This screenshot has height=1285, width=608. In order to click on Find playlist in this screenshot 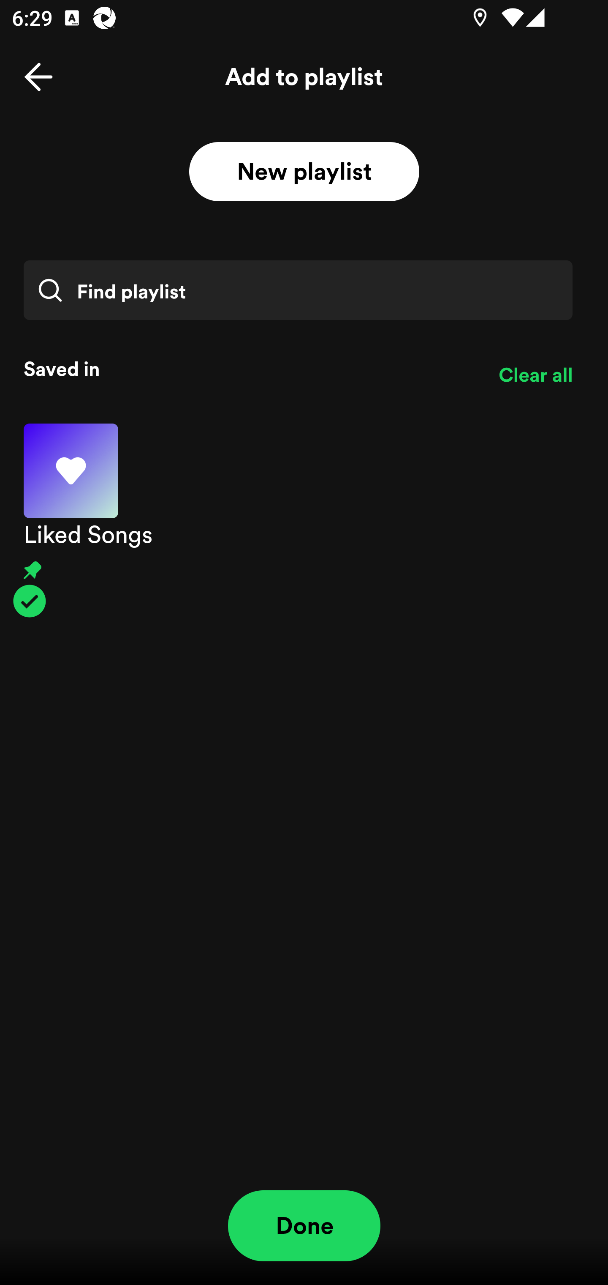, I will do `click(298, 290)`.